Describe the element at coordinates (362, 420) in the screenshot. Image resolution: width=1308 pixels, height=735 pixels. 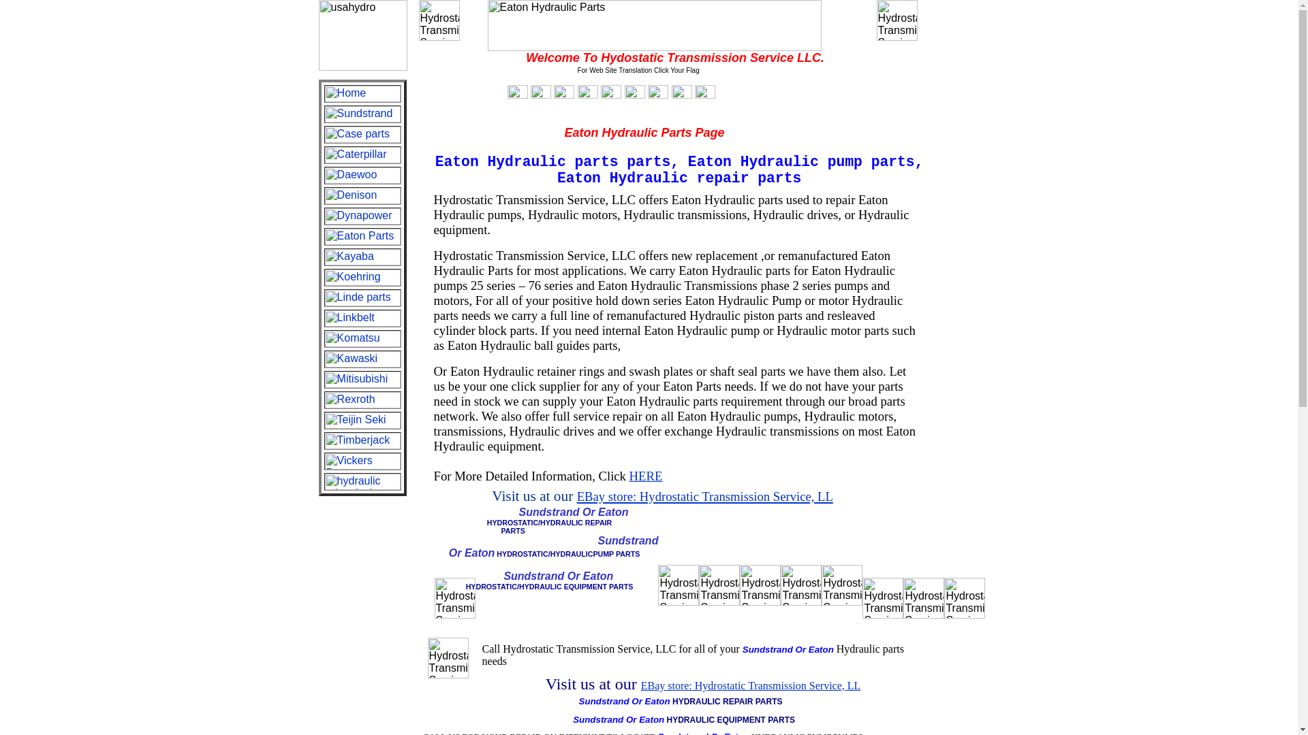
I see `Teijin Seki parts` at that location.